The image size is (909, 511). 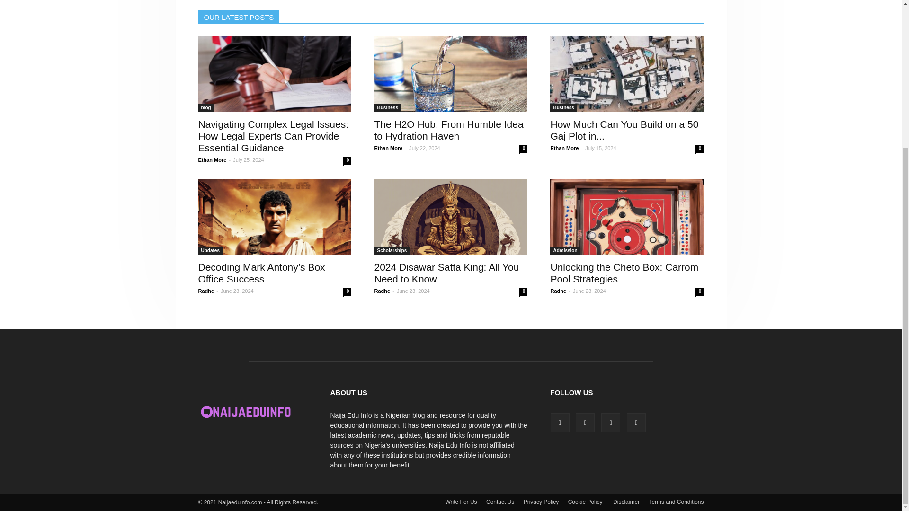 I want to click on How Much Can You Build on a 50 Gaj Plot in Delhi?, so click(x=624, y=130).